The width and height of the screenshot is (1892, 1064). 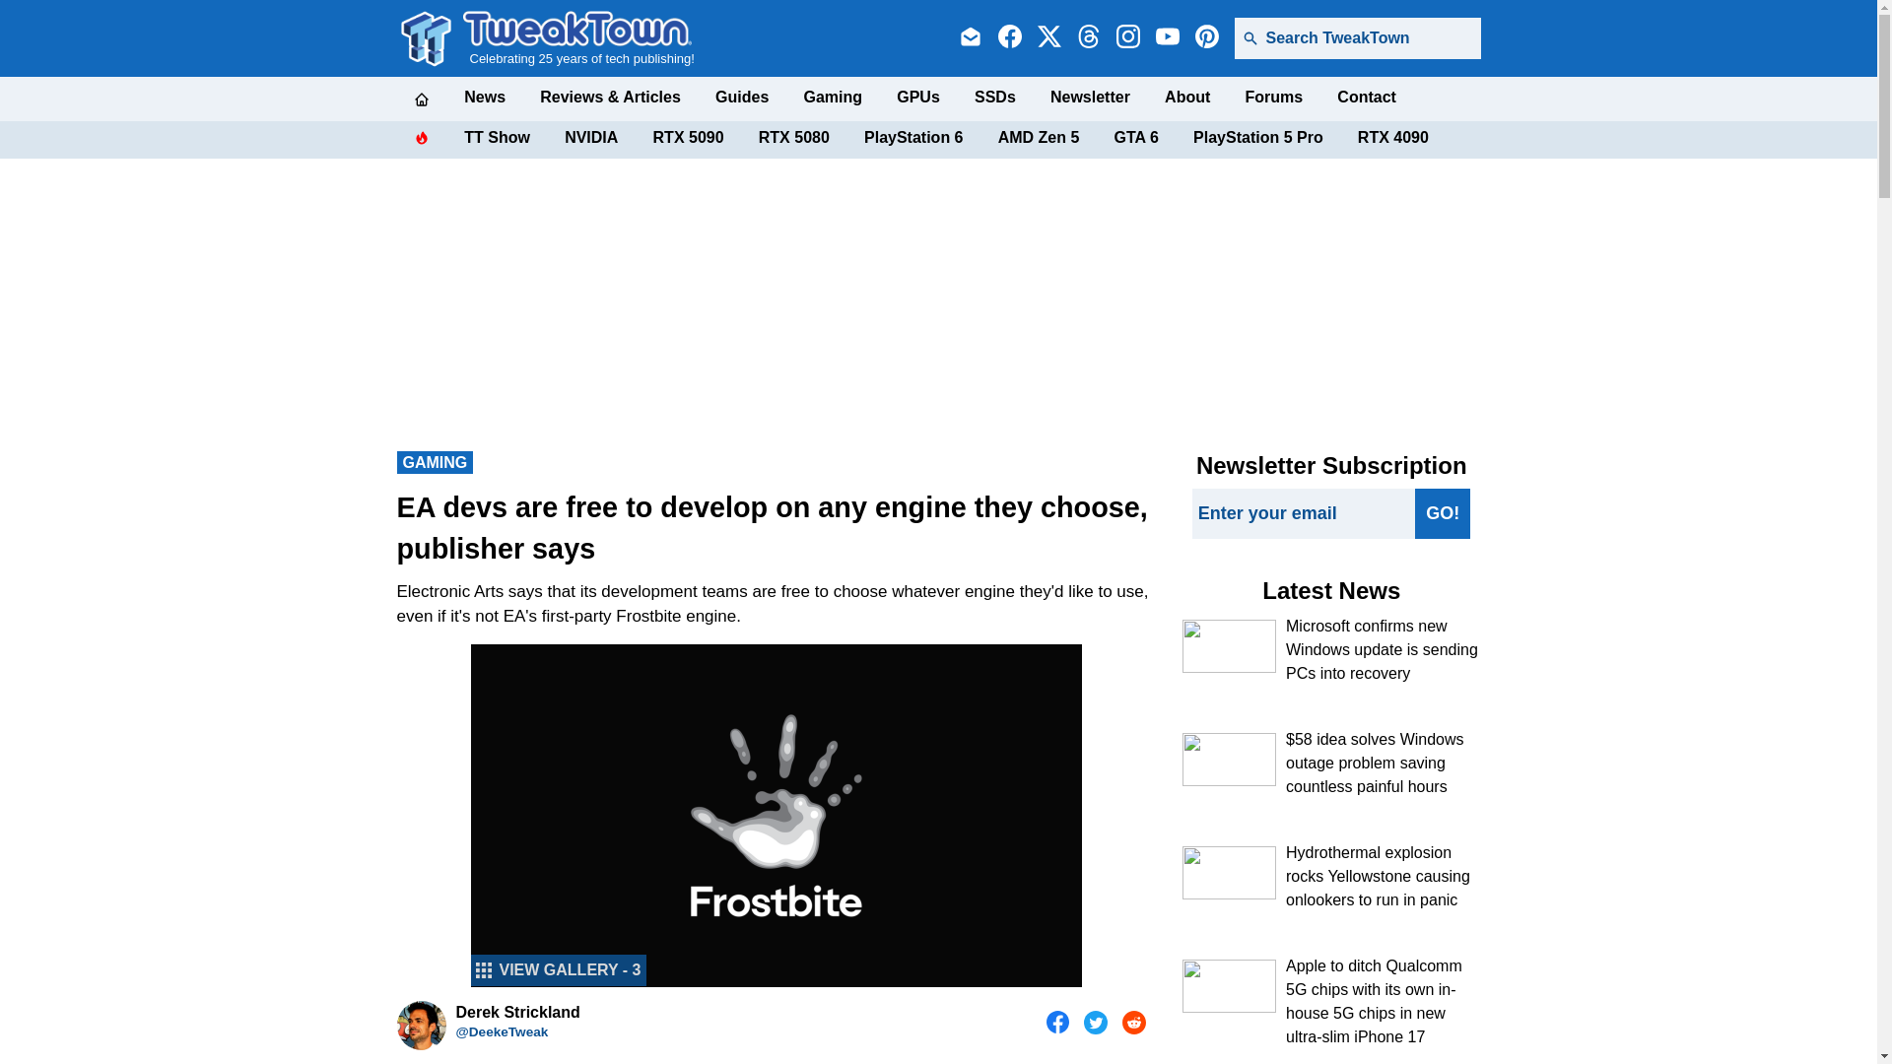 What do you see at coordinates (1443, 512) in the screenshot?
I see `GO!` at bounding box center [1443, 512].